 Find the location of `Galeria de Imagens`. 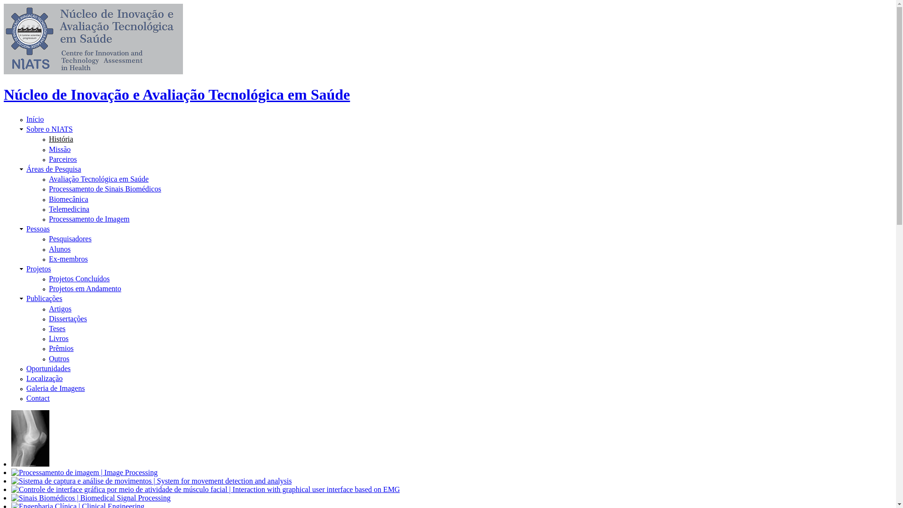

Galeria de Imagens is located at coordinates (55, 389).